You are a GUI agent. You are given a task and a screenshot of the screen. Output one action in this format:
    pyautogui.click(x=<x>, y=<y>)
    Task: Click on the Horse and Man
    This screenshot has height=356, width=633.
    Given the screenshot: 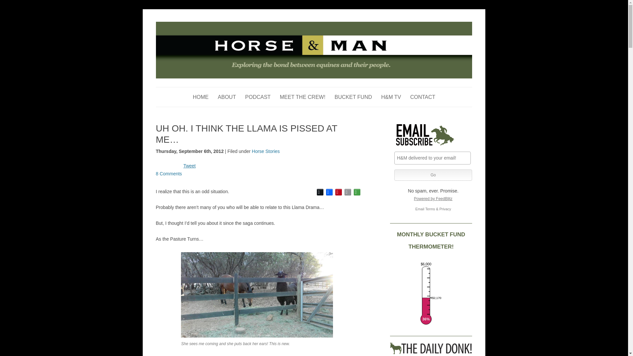 What is the action you would take?
    pyautogui.click(x=186, y=25)
    